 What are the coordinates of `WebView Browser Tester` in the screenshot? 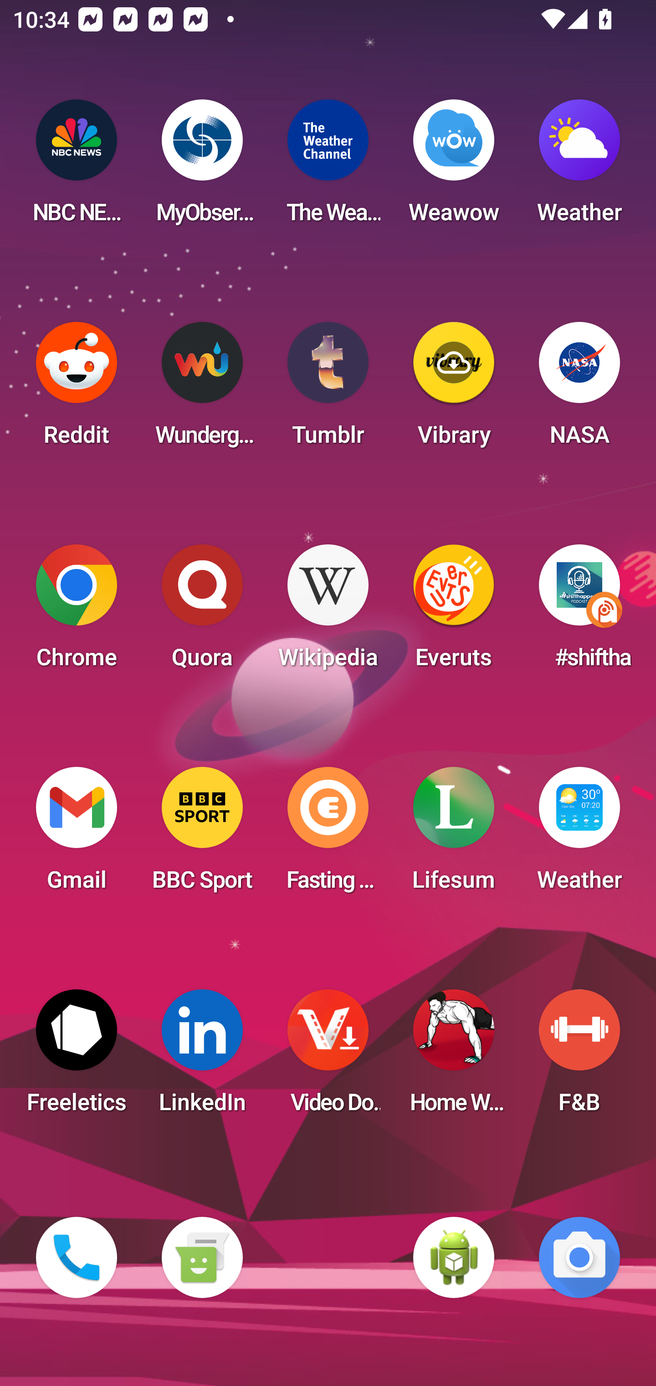 It's located at (454, 1257).